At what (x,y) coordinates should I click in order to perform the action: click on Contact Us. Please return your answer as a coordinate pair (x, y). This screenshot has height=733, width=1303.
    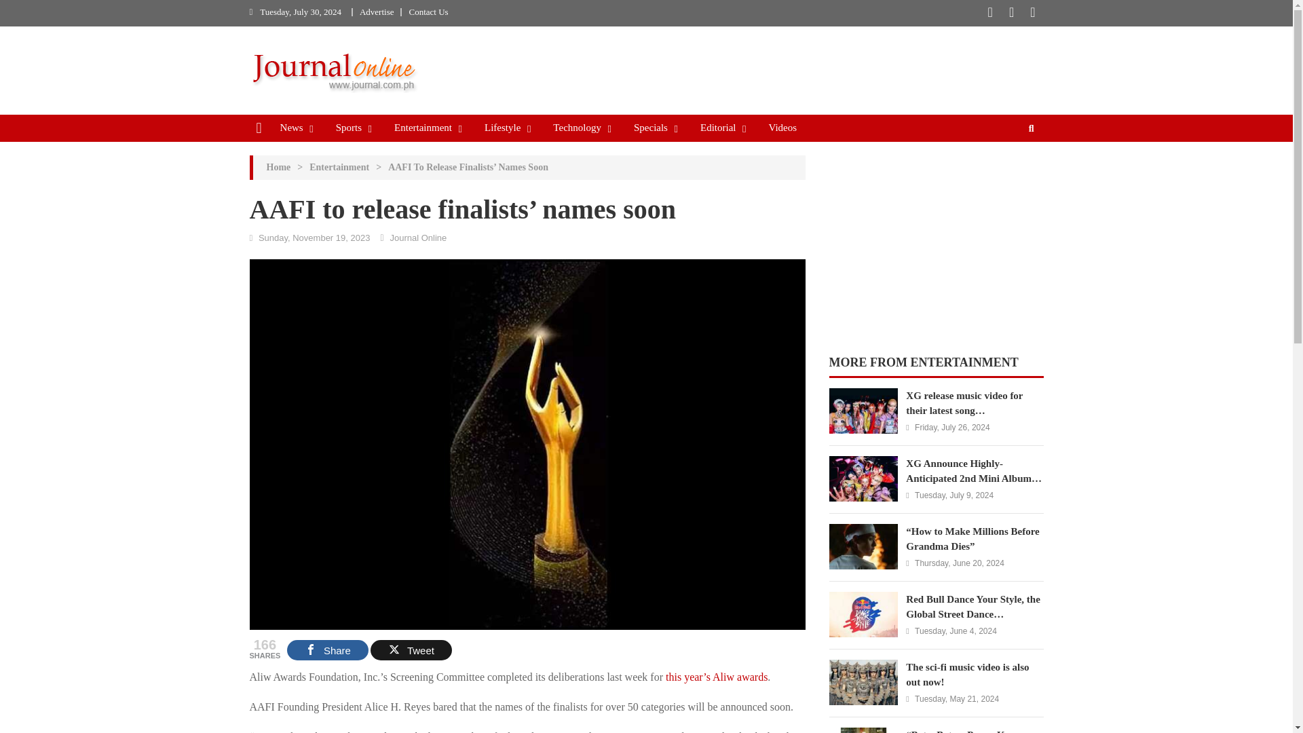
    Looking at the image, I should click on (428, 11).